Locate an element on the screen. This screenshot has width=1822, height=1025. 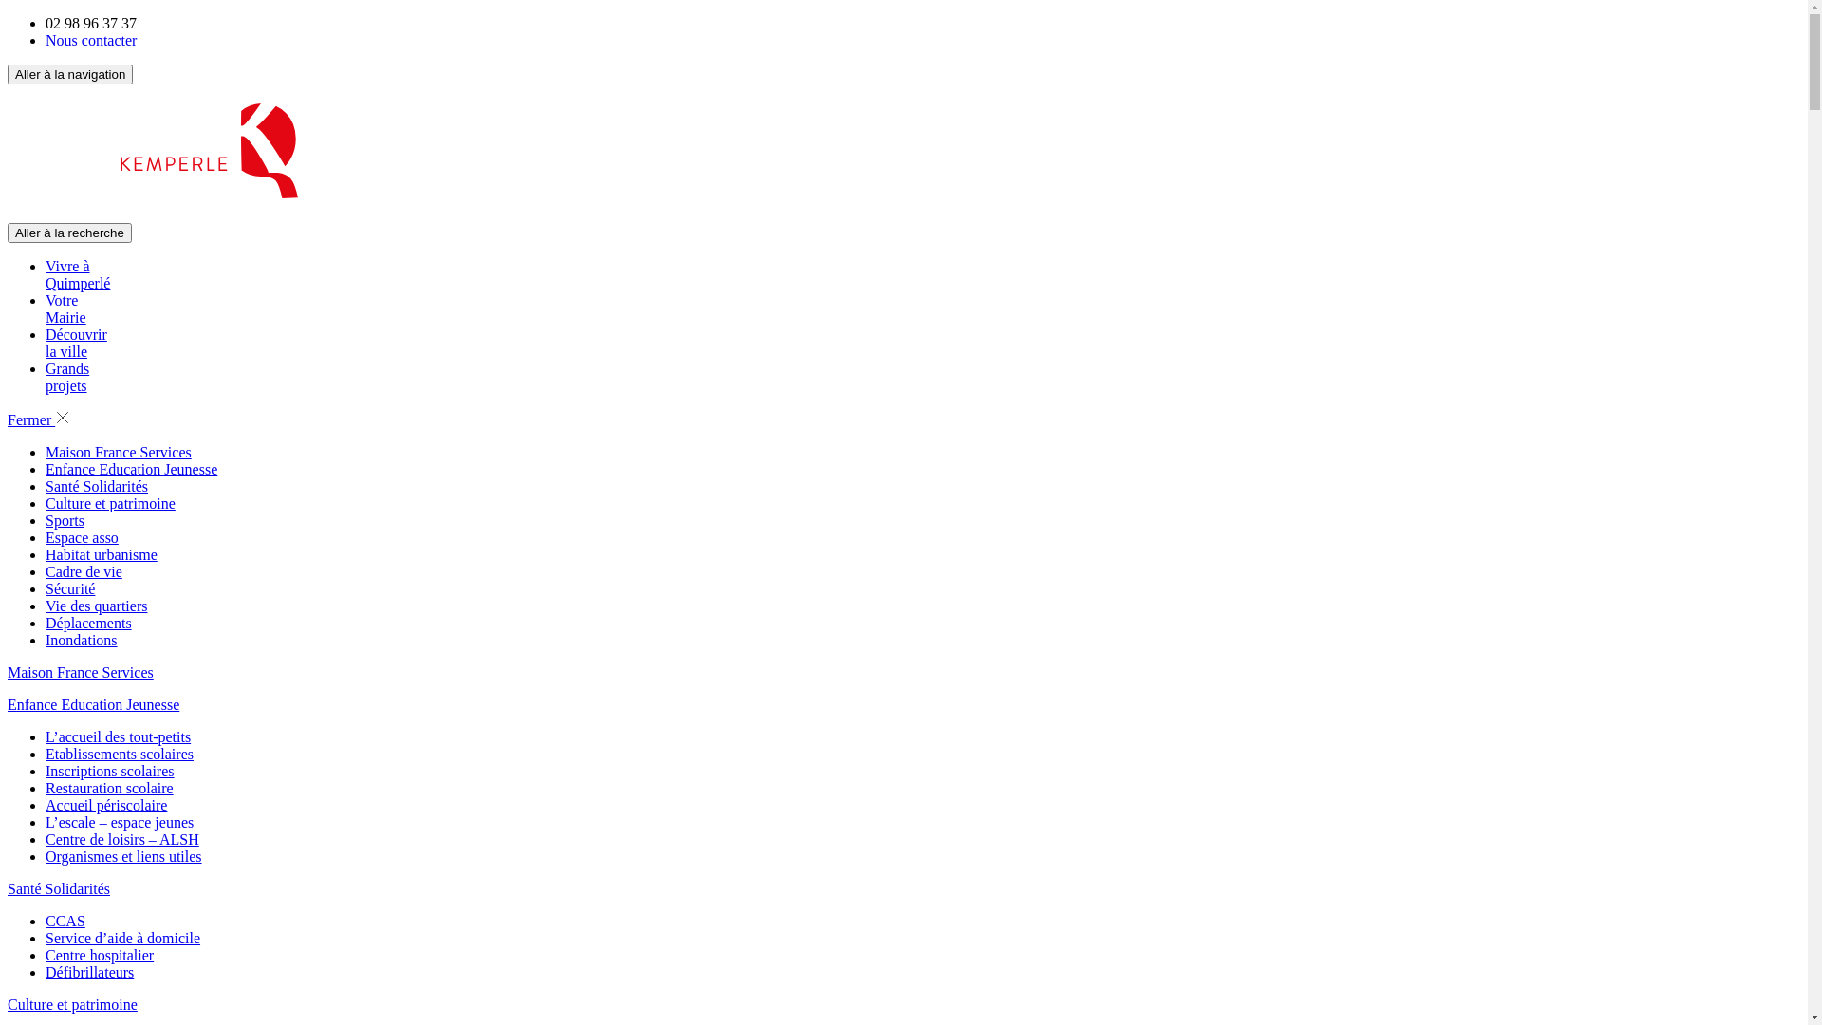
Organismes et liens utiles is located at coordinates (123, 856).